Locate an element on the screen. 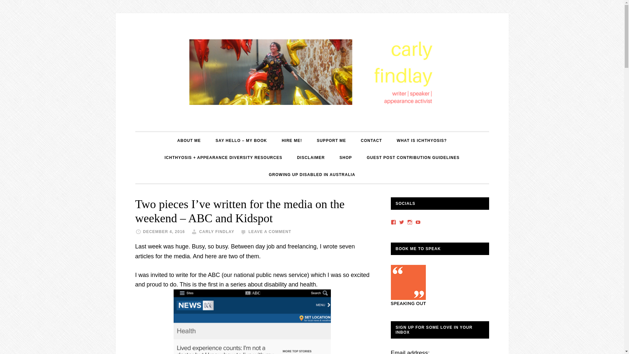 The height and width of the screenshot is (354, 629). CARLY FINDLAY is located at coordinates (217, 231).